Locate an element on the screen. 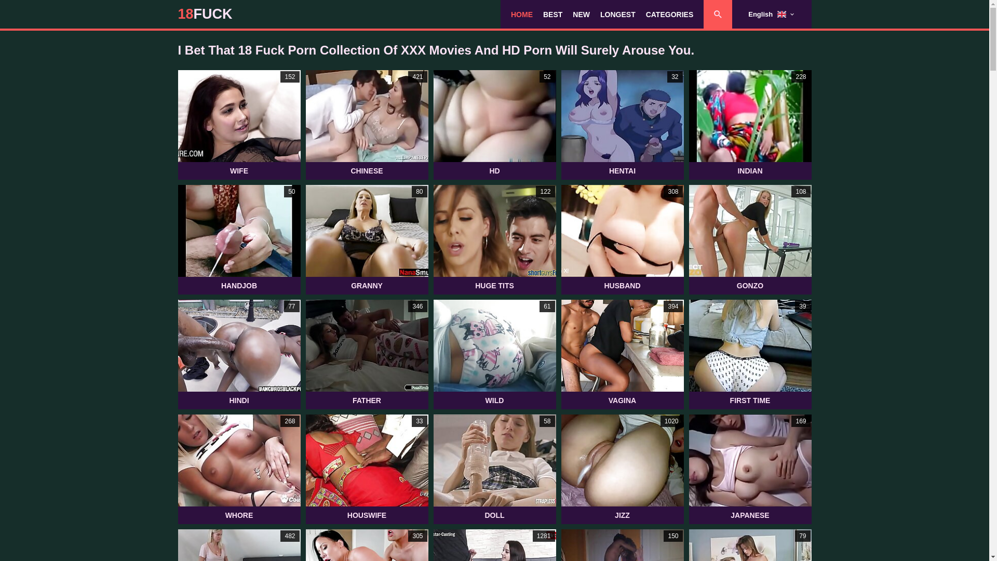 The width and height of the screenshot is (997, 561). HOME is located at coordinates (521, 15).